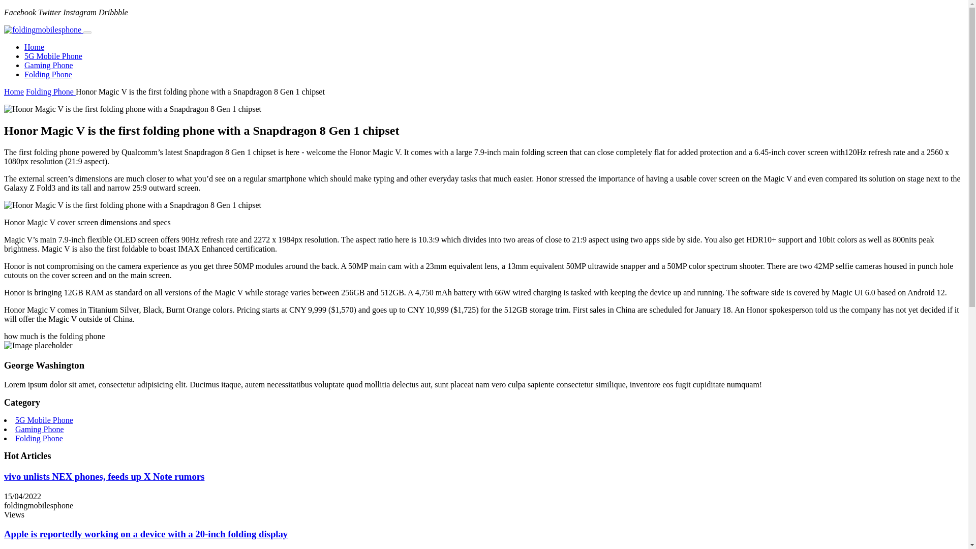 This screenshot has height=549, width=976. I want to click on Gaming Phone, so click(49, 65).